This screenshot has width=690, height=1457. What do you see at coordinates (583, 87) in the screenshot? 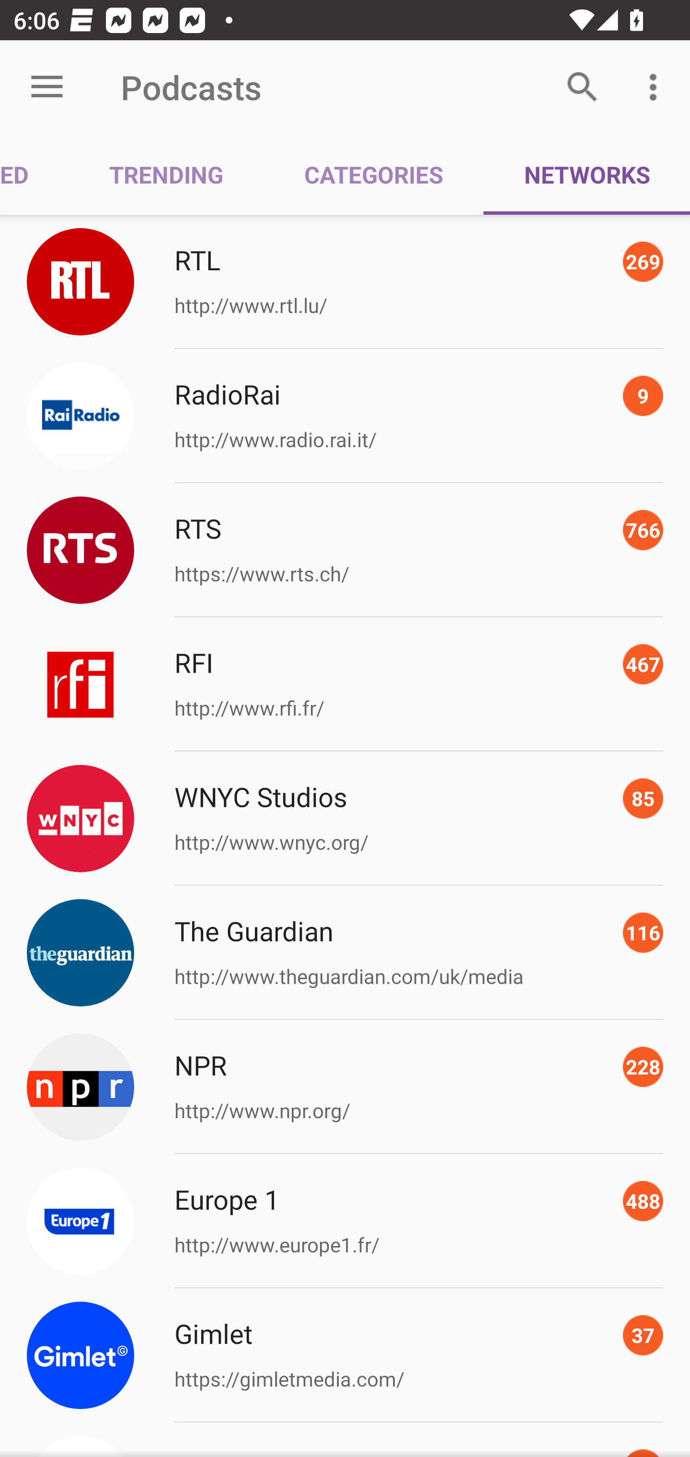
I see `Search` at bounding box center [583, 87].